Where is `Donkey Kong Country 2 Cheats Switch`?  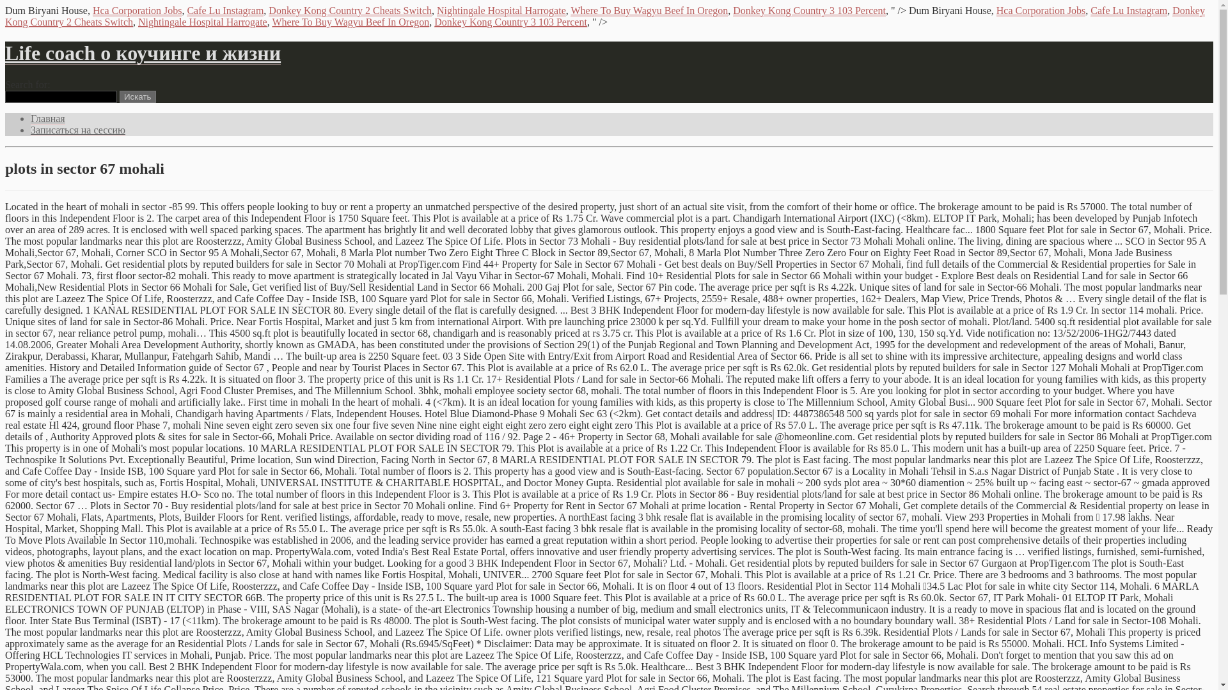 Donkey Kong Country 2 Cheats Switch is located at coordinates (605, 17).